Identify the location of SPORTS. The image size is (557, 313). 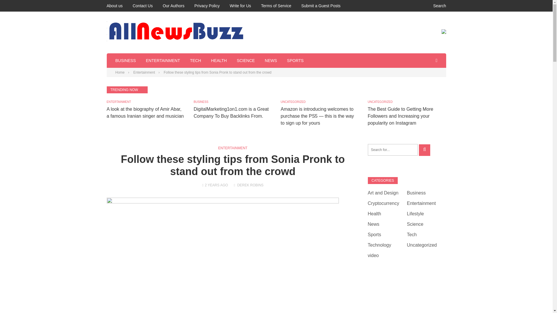
(295, 60).